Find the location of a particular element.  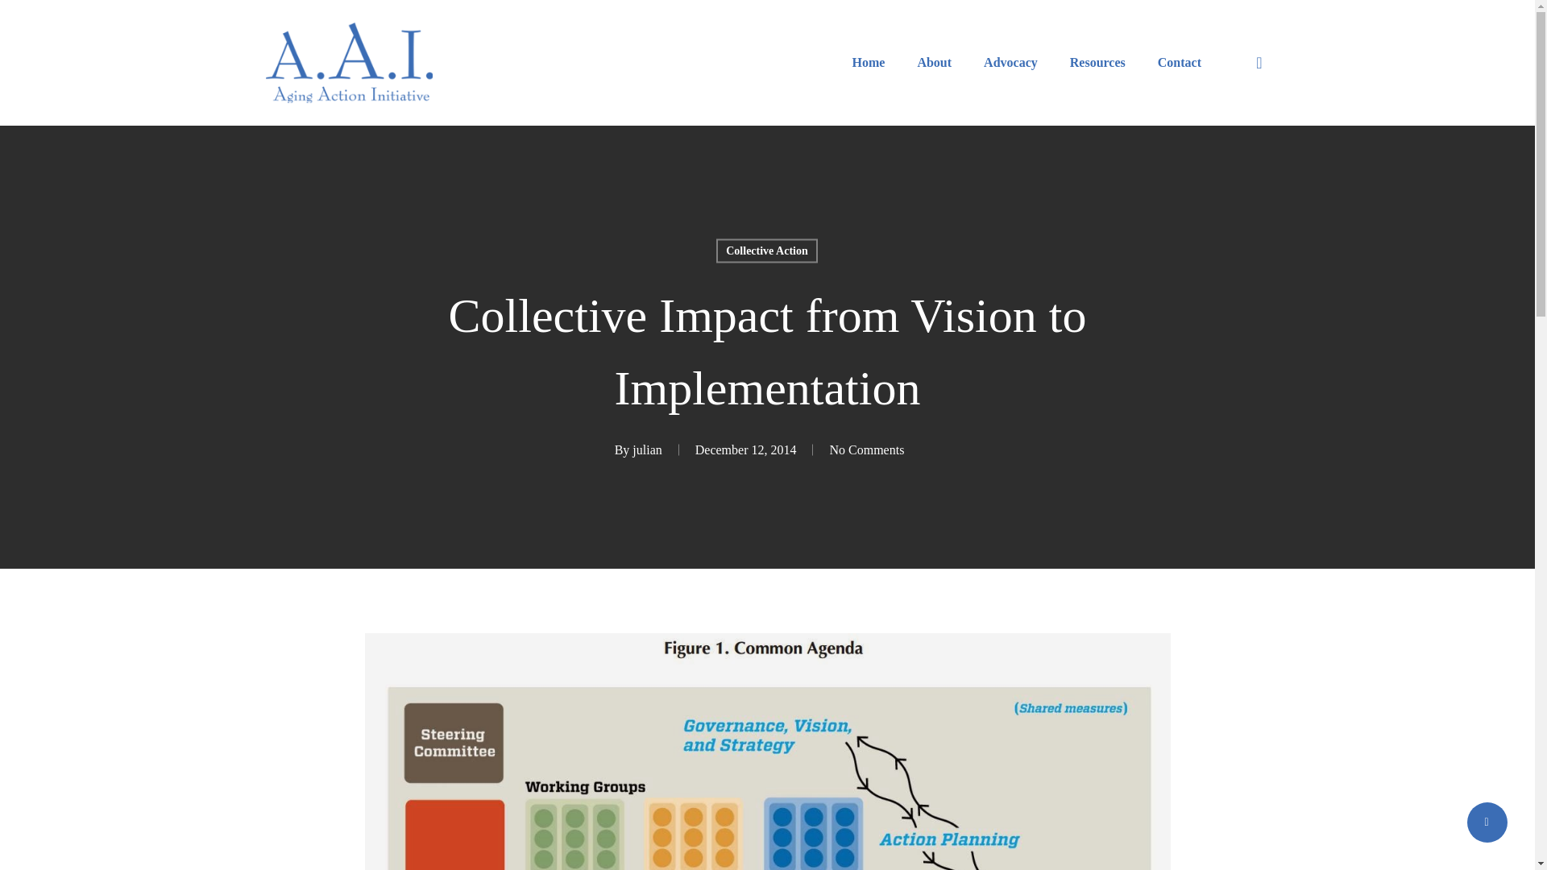

Posts by julian is located at coordinates (647, 449).